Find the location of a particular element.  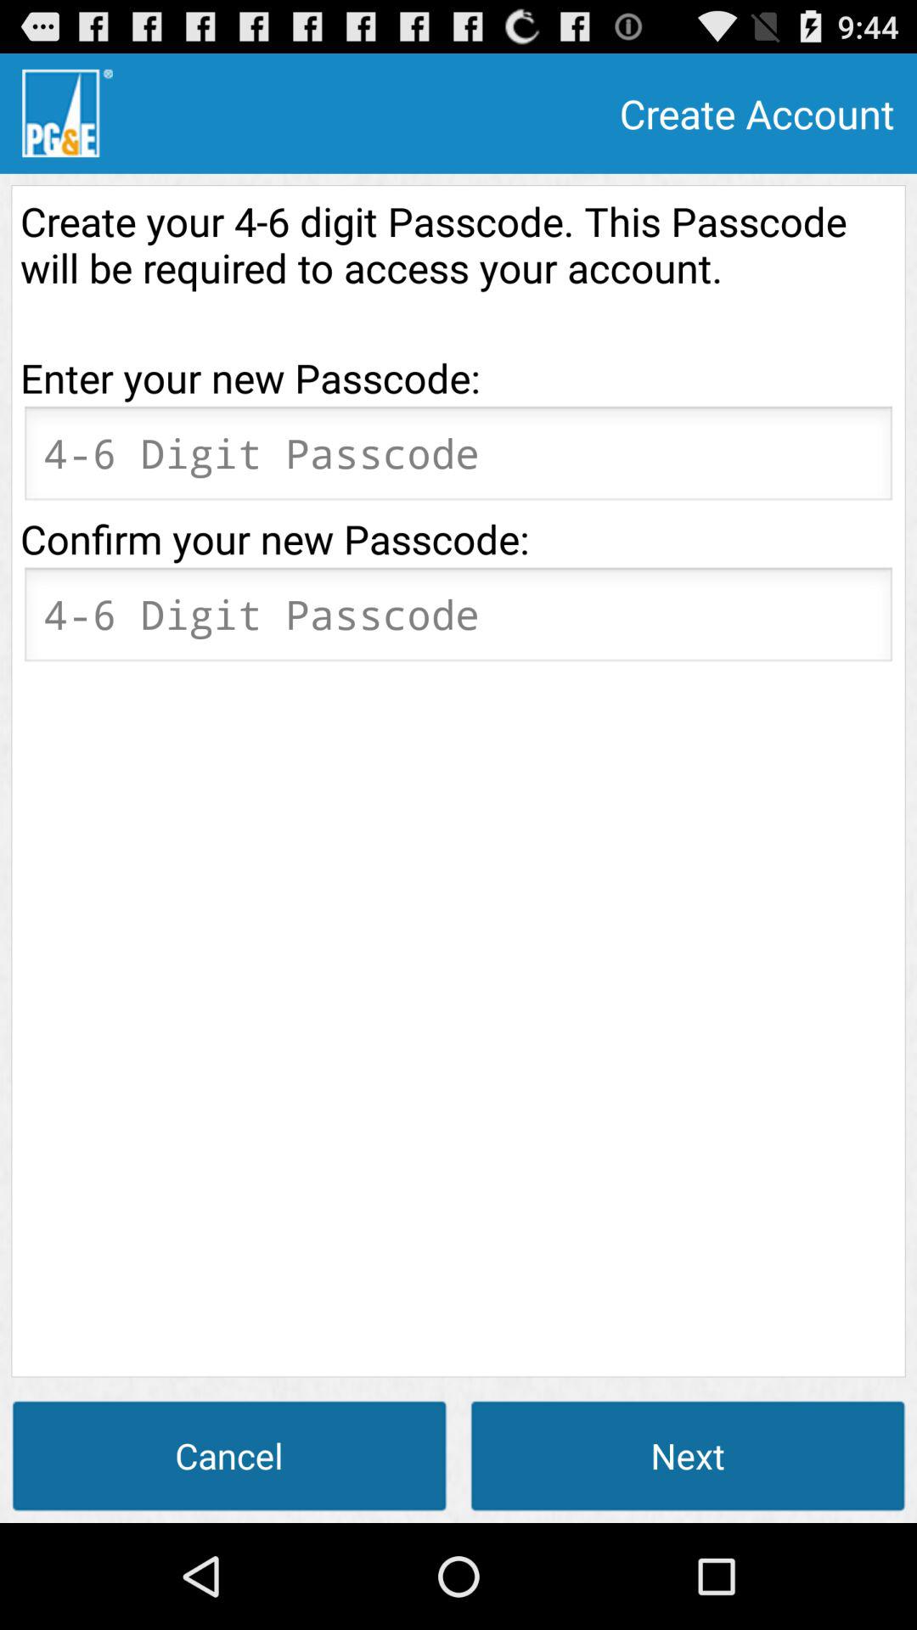

scroll to cancel is located at coordinates (229, 1455).